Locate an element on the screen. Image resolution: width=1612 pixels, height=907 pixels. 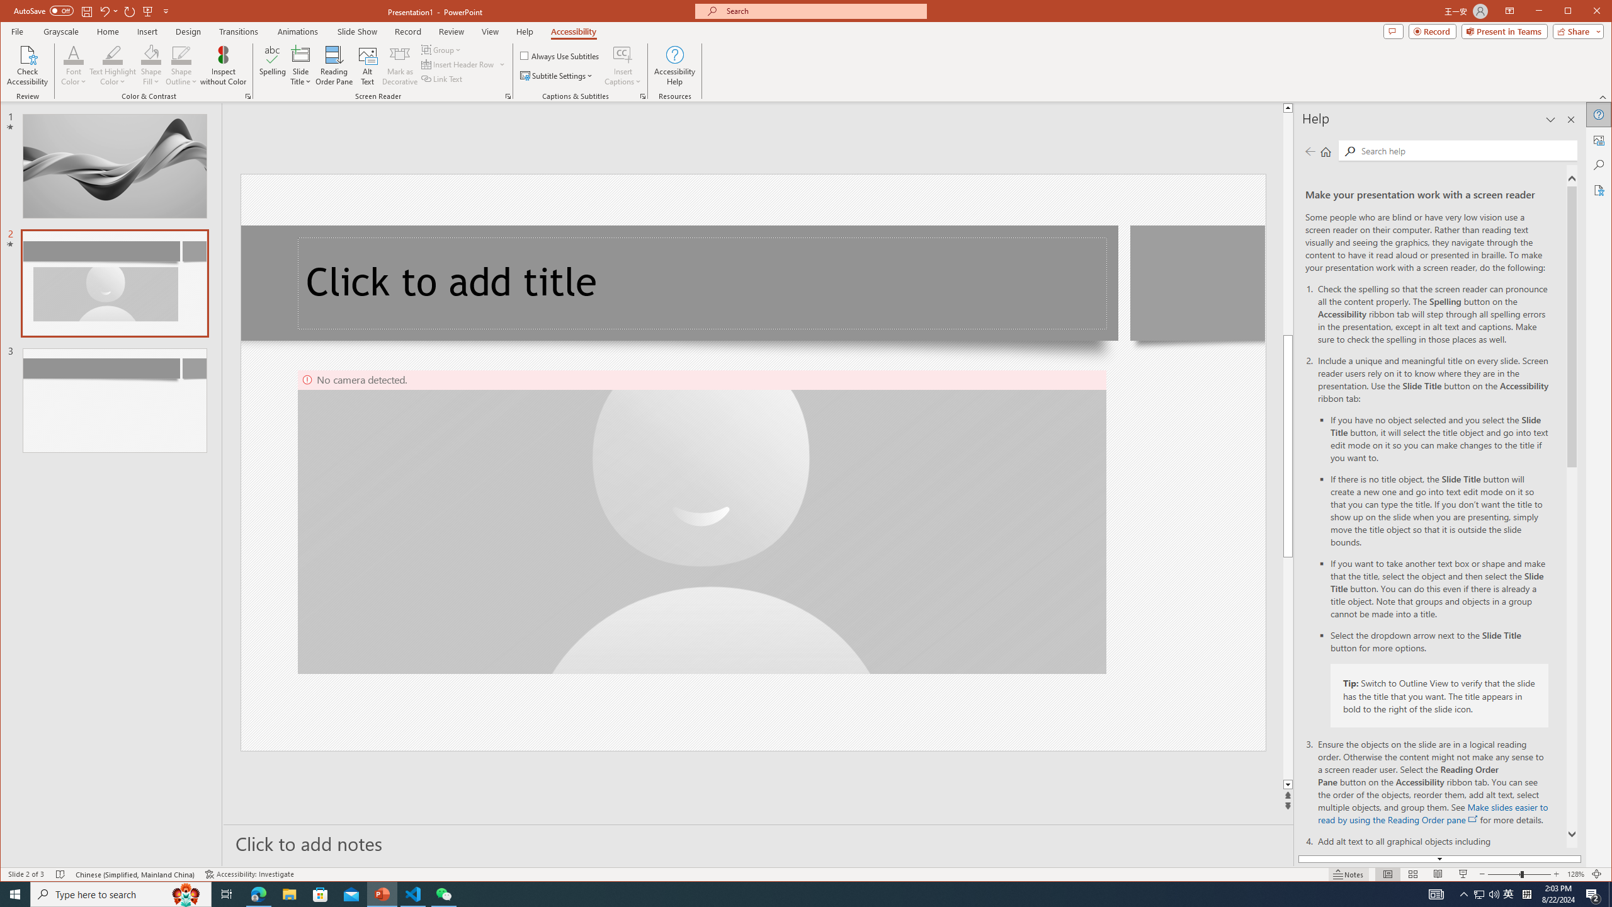
Zoom 128% is located at coordinates (1575, 874).